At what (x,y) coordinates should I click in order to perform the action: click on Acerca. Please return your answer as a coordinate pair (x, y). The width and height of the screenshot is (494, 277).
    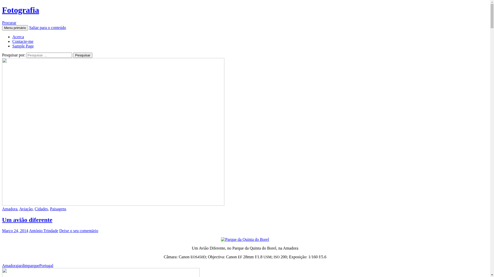
    Looking at the image, I should click on (18, 37).